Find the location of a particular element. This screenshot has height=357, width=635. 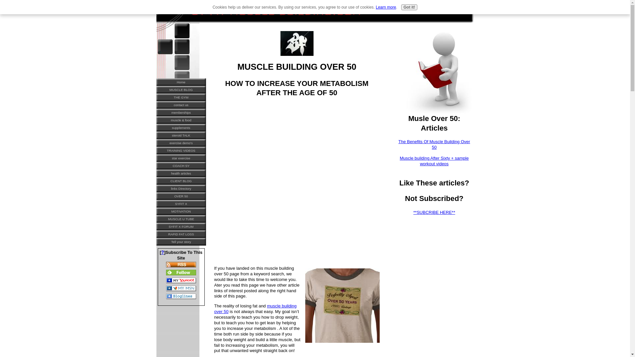

Home is located at coordinates (181, 82).